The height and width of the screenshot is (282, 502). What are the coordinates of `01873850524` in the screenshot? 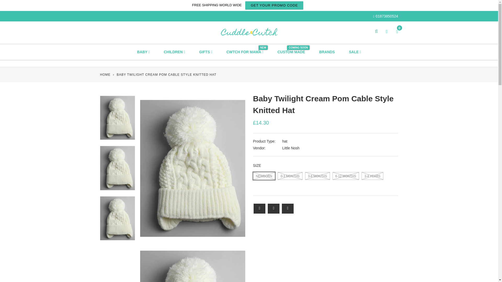 It's located at (385, 16).